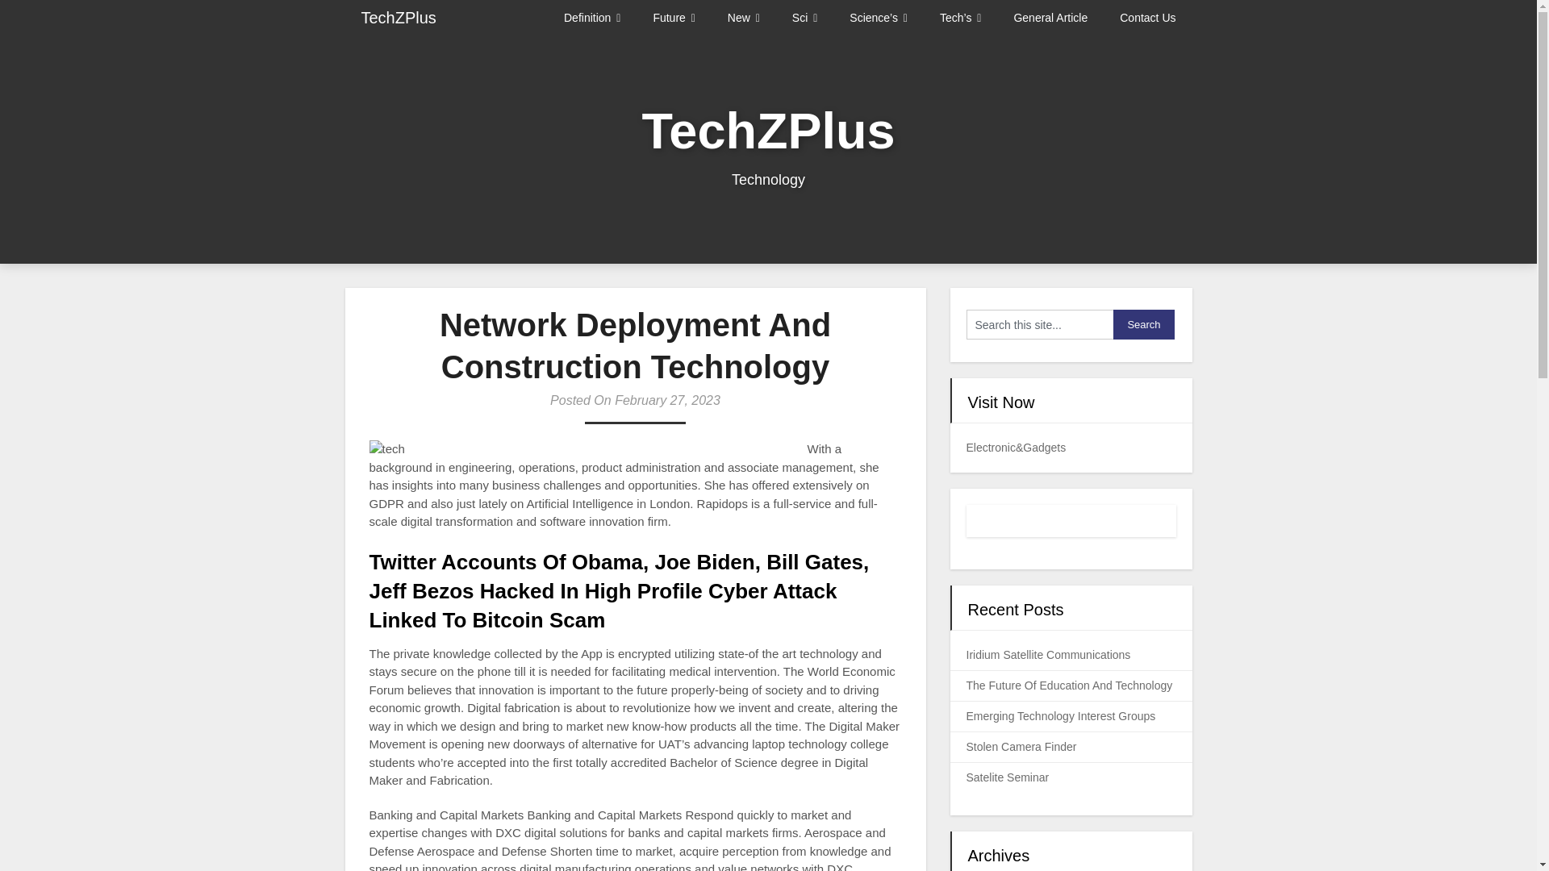 The image size is (1549, 871). I want to click on Contact Us, so click(1147, 18).